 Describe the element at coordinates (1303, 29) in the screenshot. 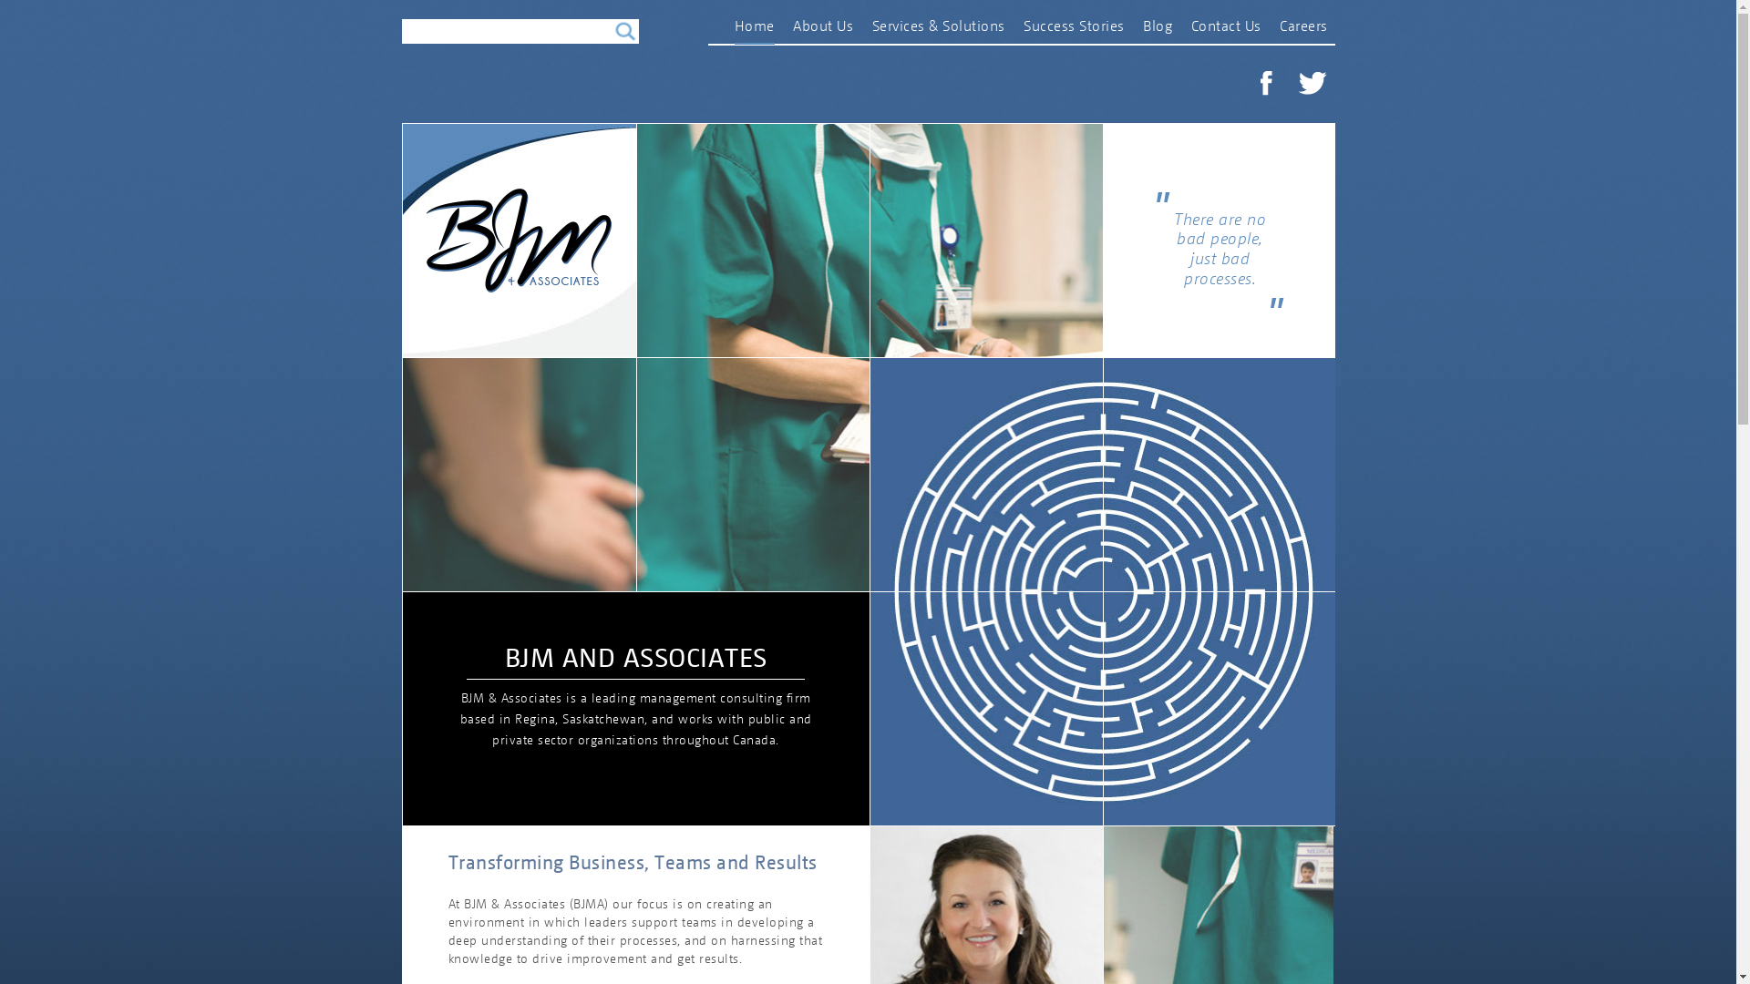

I see `Careers` at that location.